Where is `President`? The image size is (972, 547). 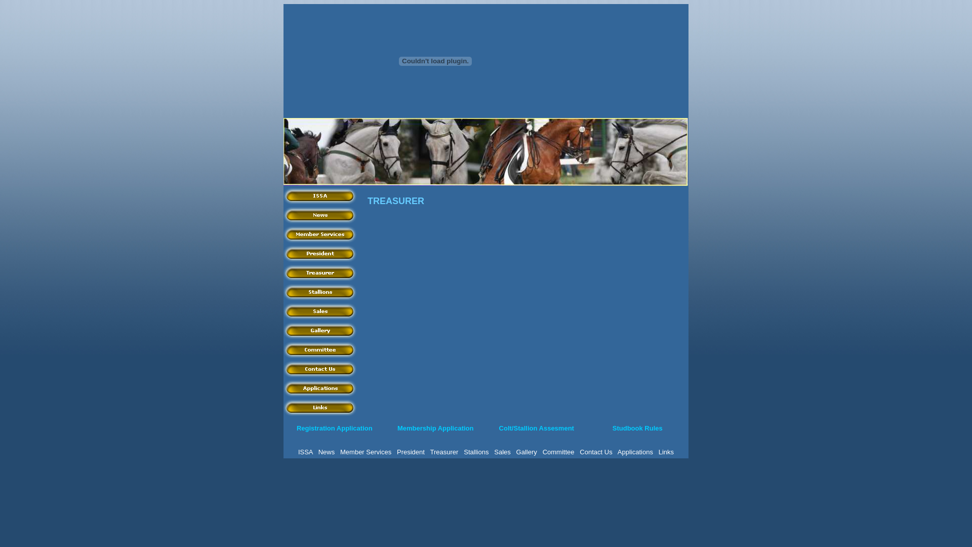 President is located at coordinates (320, 253).